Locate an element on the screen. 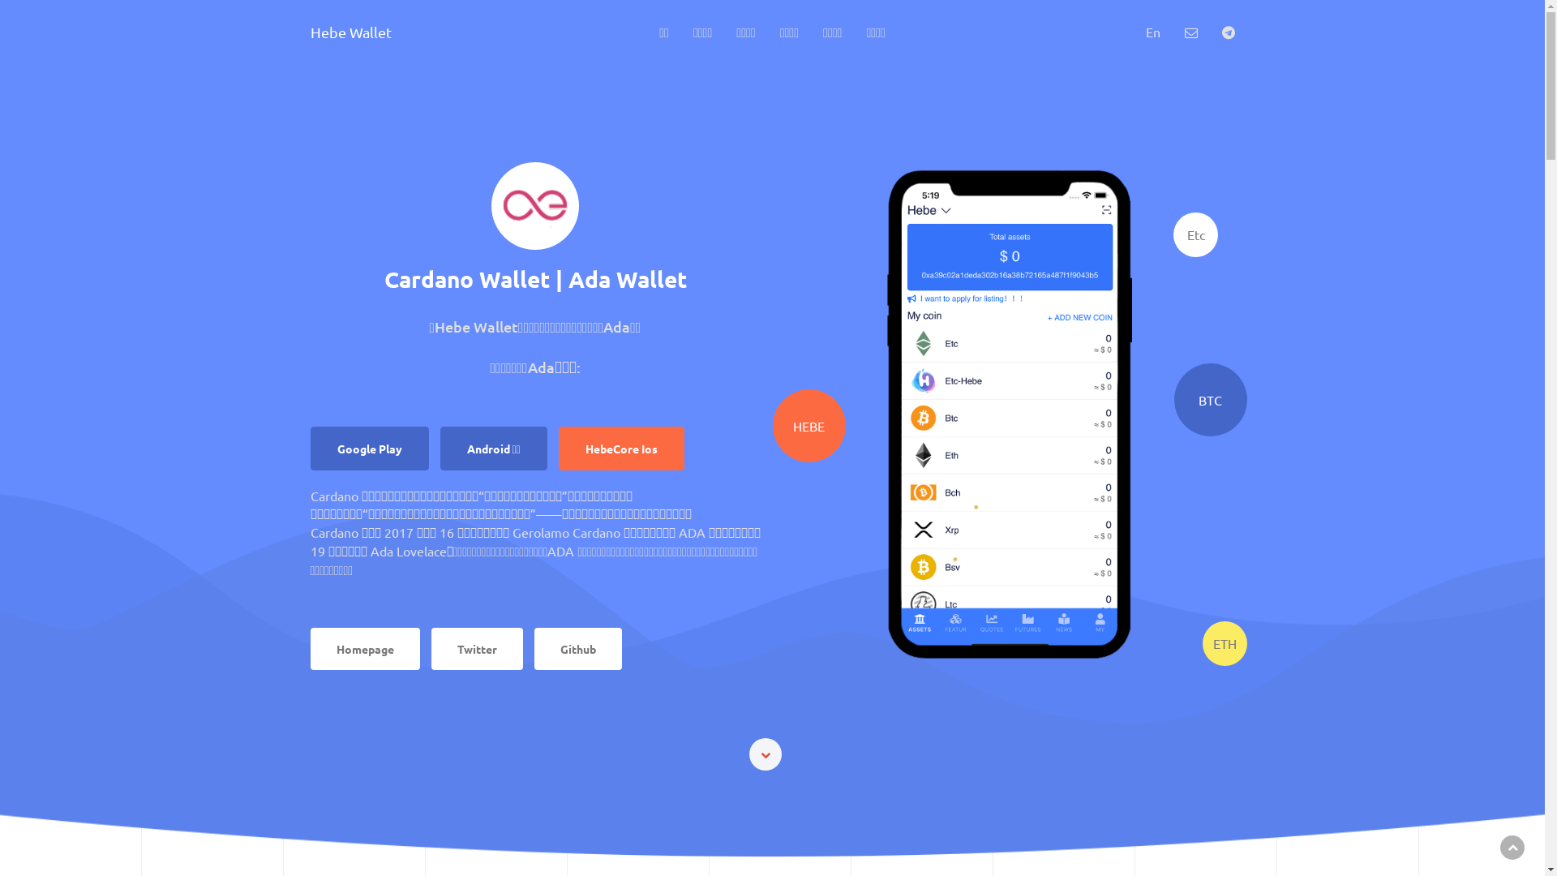 The image size is (1557, 876). Twitter is located at coordinates (477, 649).